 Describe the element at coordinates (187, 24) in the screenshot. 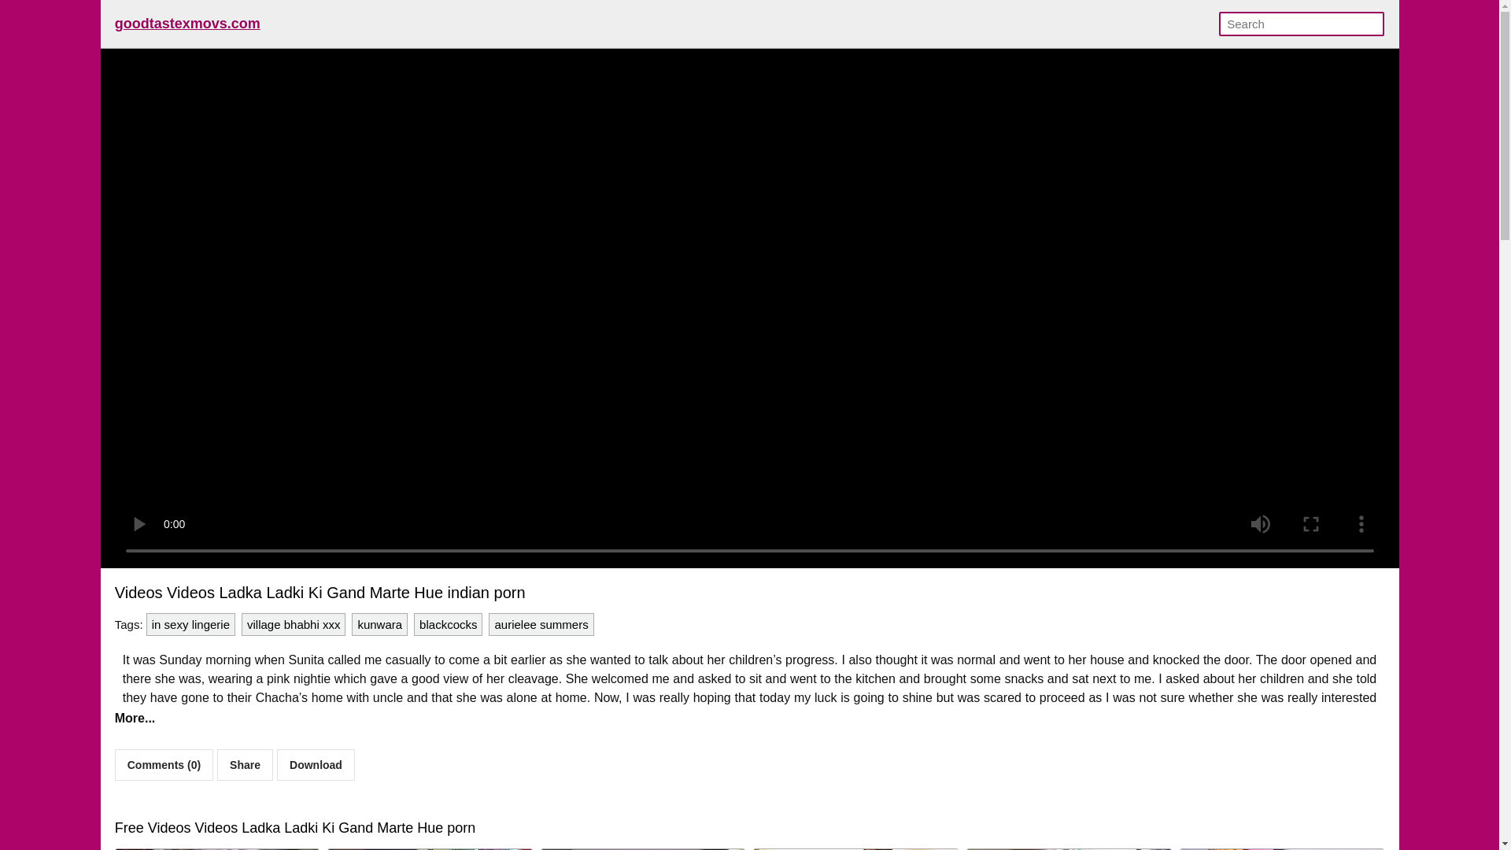

I see `goodtastexmovs.com` at that location.